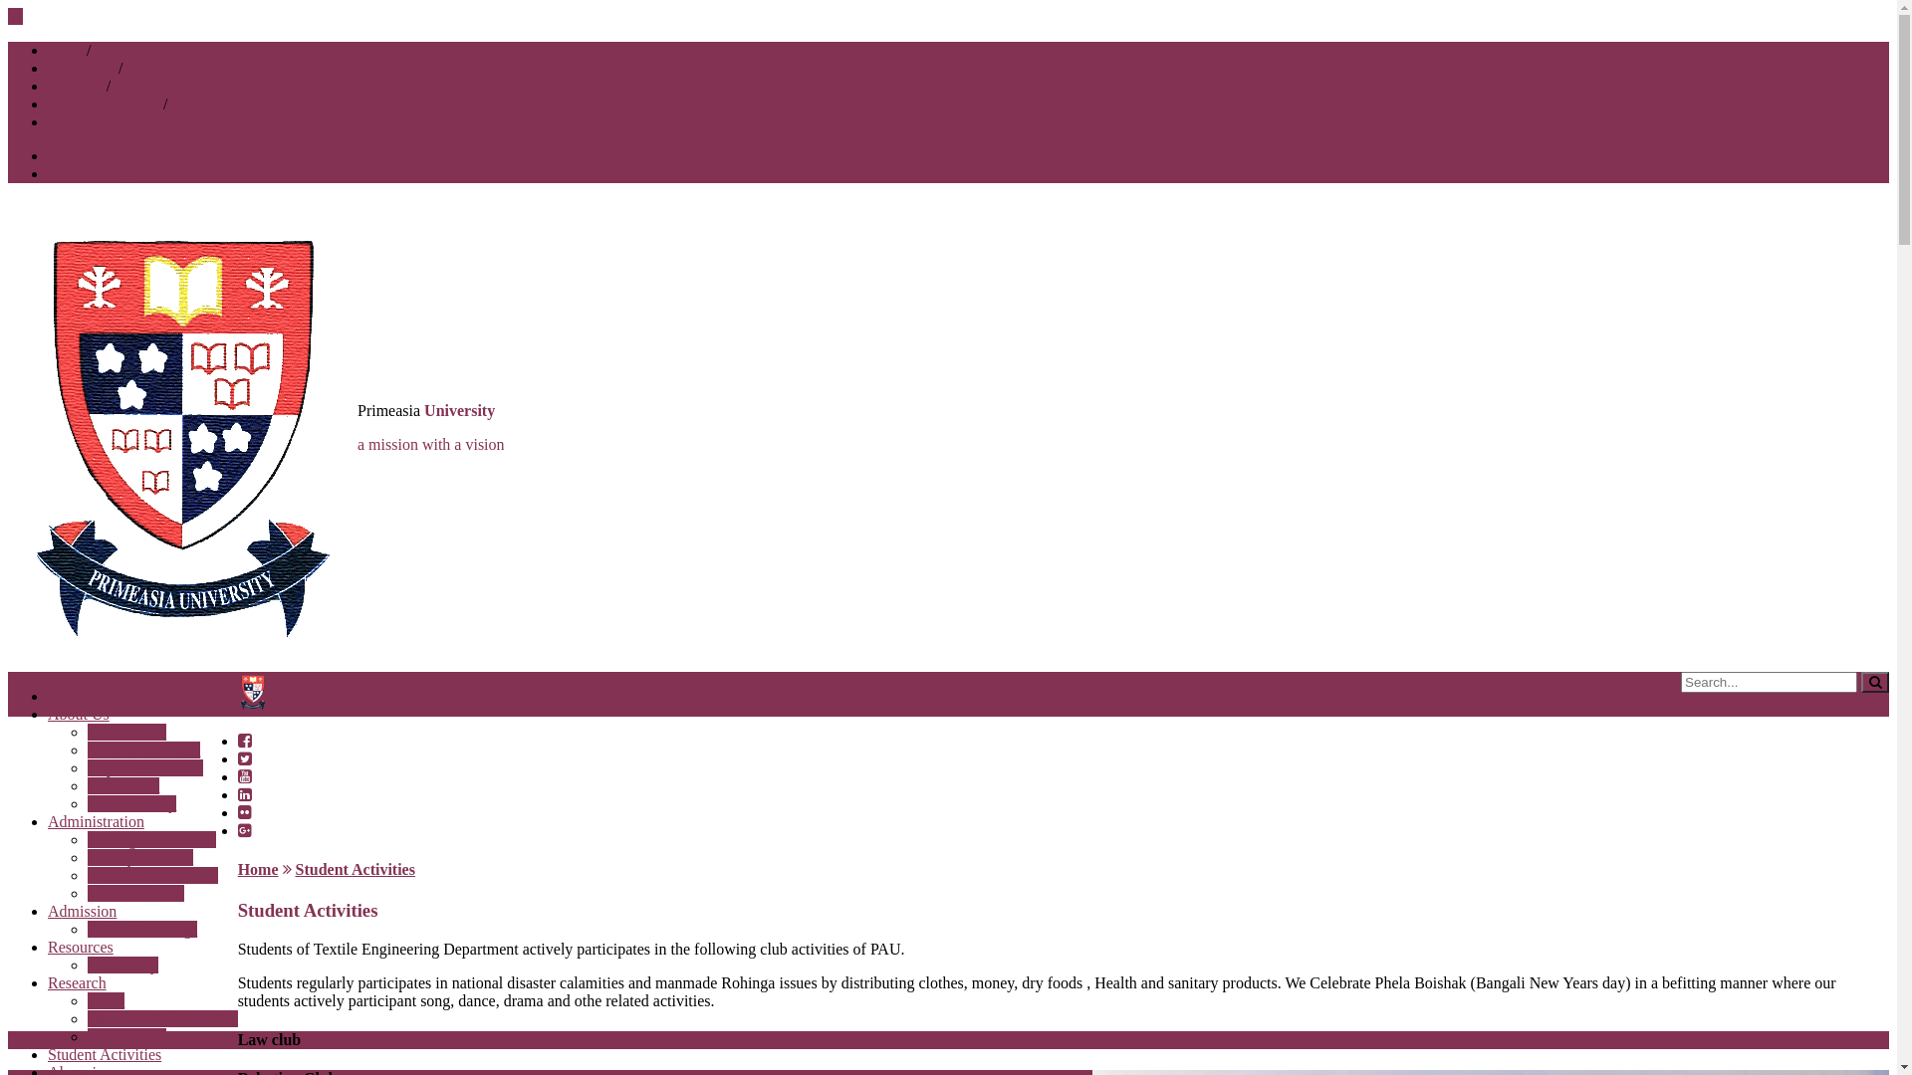 This screenshot has height=1075, width=1912. What do you see at coordinates (135, 894) in the screenshot?
I see `Technical Staff` at bounding box center [135, 894].